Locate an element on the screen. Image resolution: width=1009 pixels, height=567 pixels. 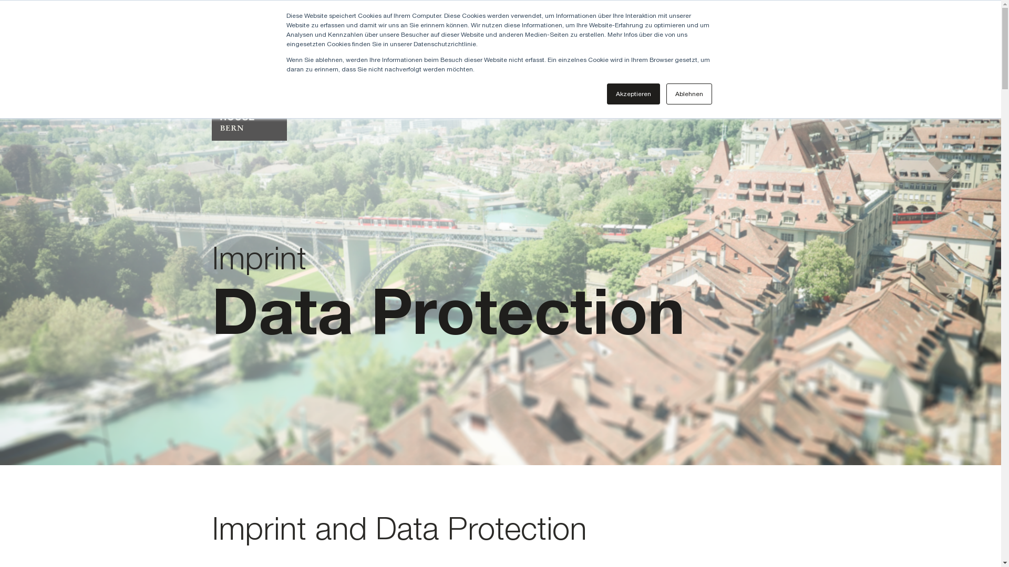
Services is located at coordinates (560, 49).